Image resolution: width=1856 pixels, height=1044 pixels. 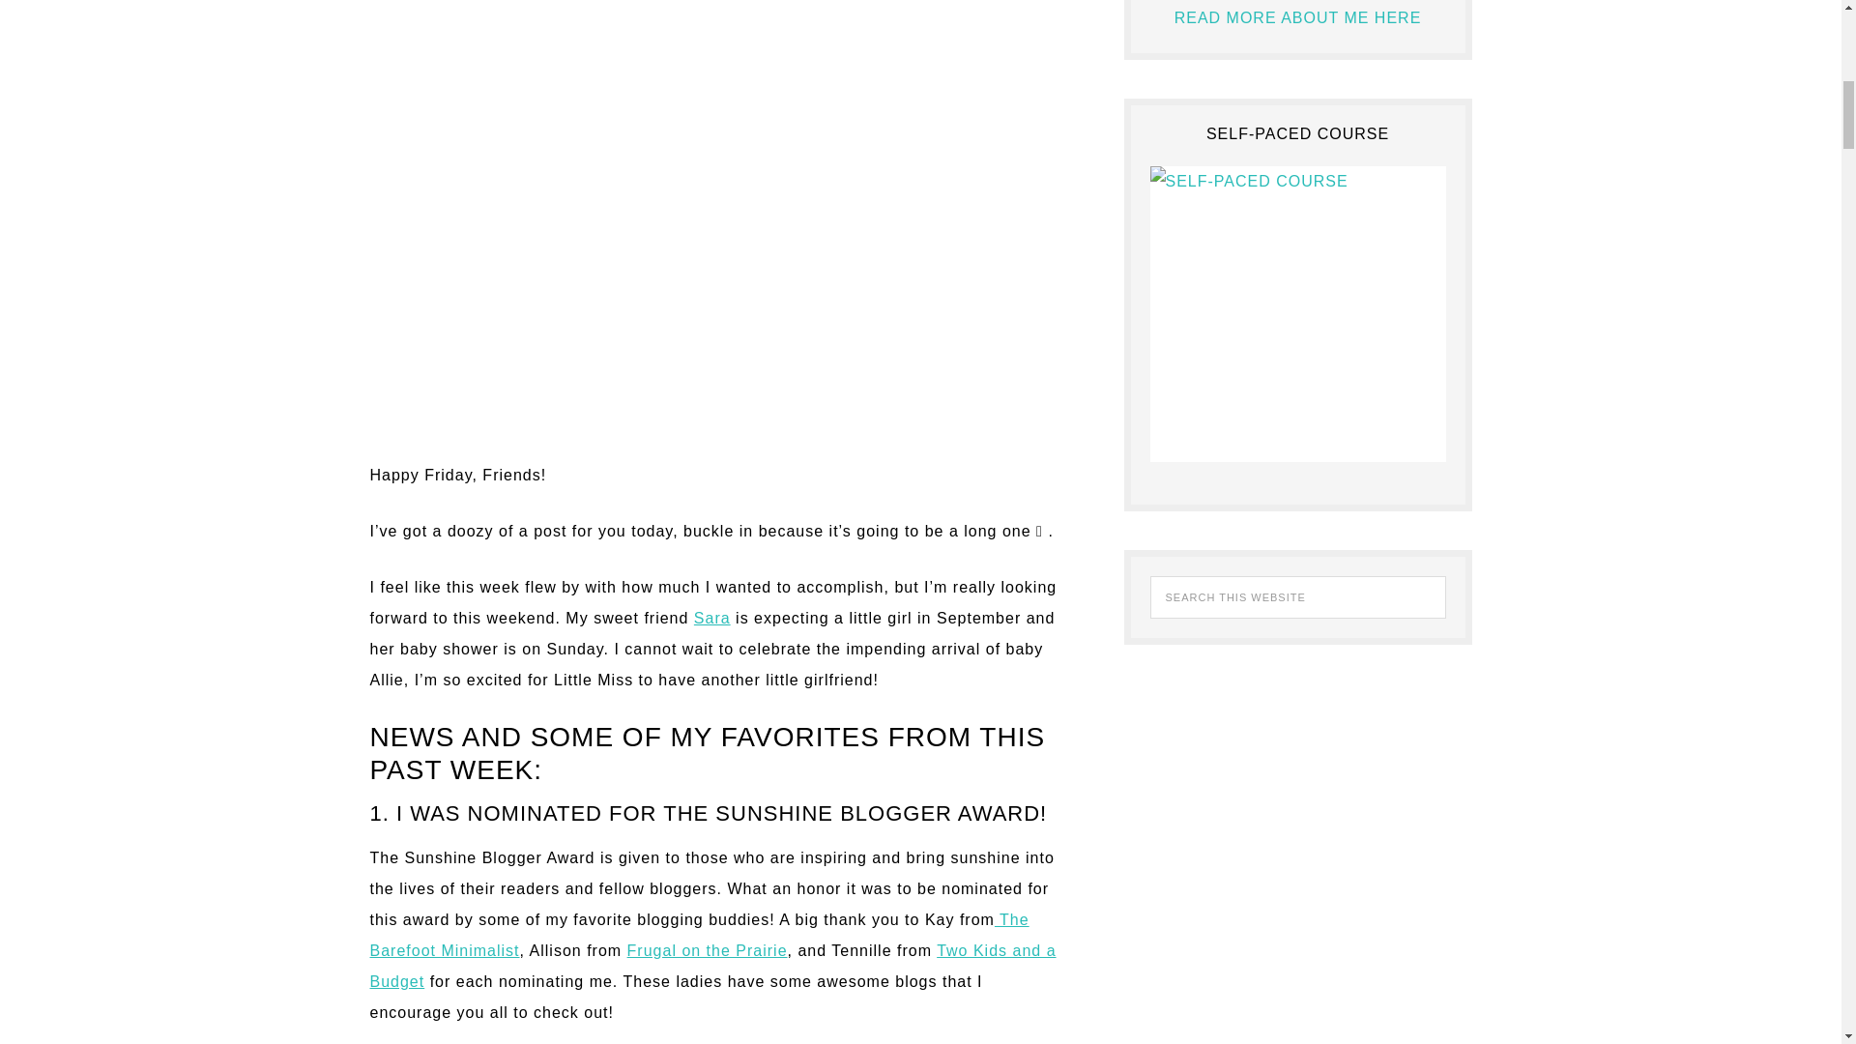 What do you see at coordinates (1297, 313) in the screenshot?
I see `SELF-PACED COURSE` at bounding box center [1297, 313].